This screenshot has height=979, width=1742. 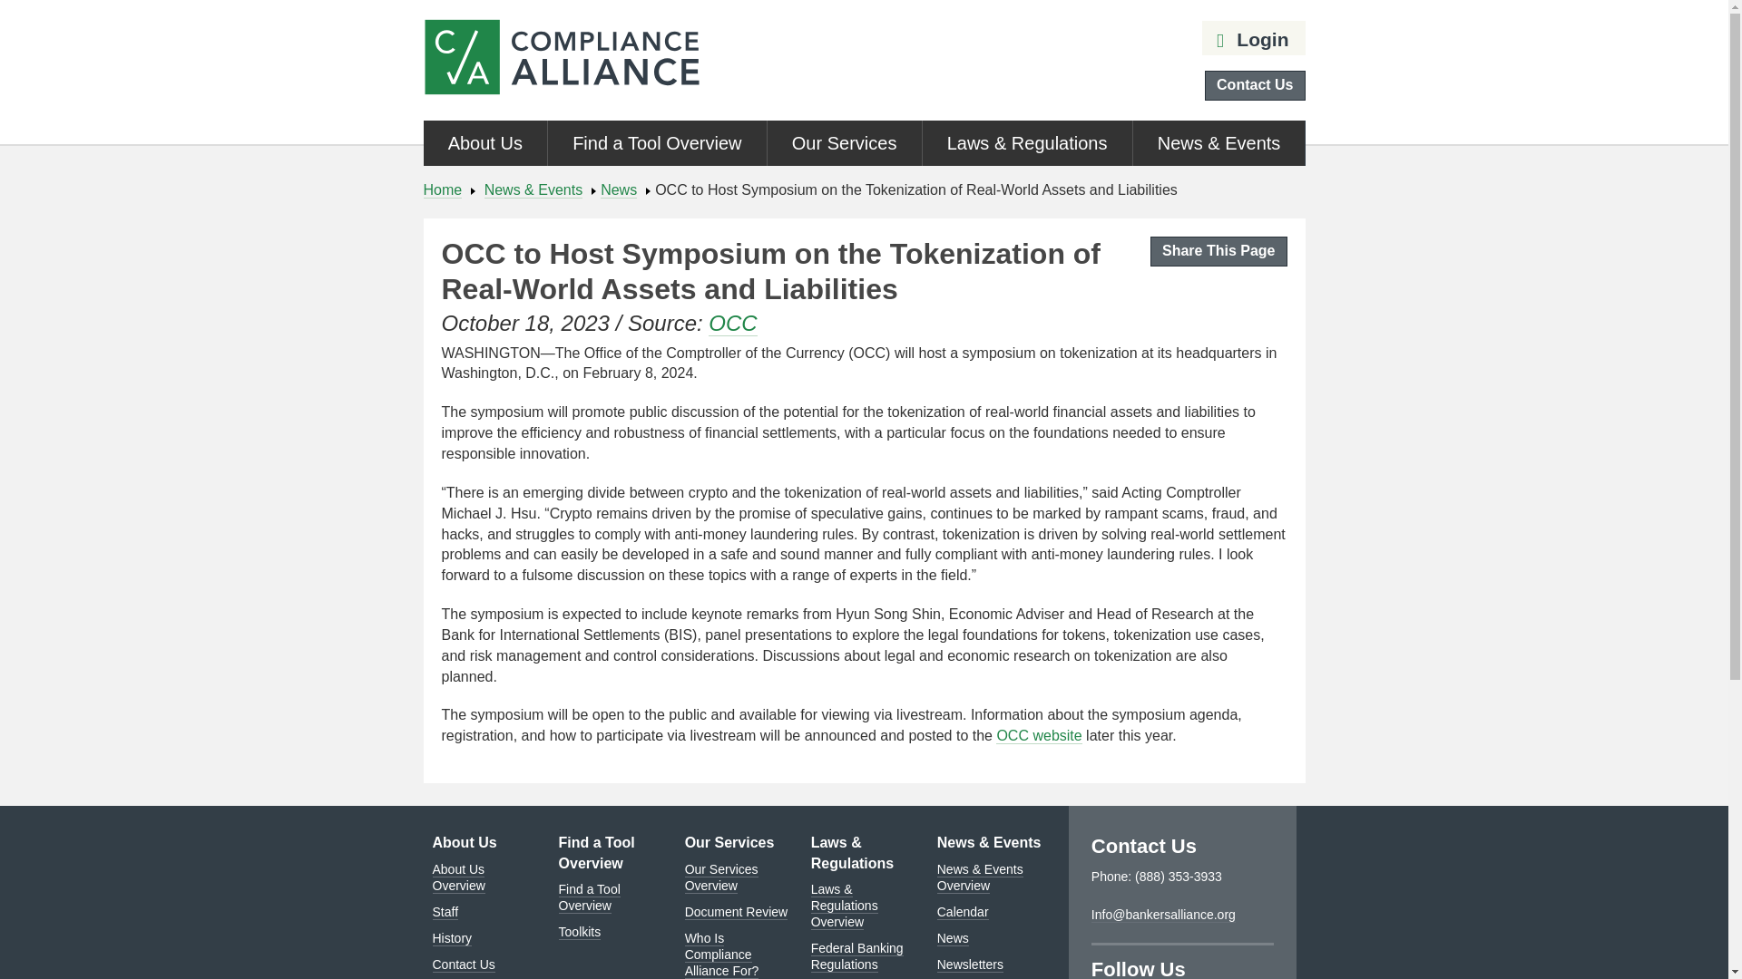 What do you see at coordinates (445, 912) in the screenshot?
I see `Staff` at bounding box center [445, 912].